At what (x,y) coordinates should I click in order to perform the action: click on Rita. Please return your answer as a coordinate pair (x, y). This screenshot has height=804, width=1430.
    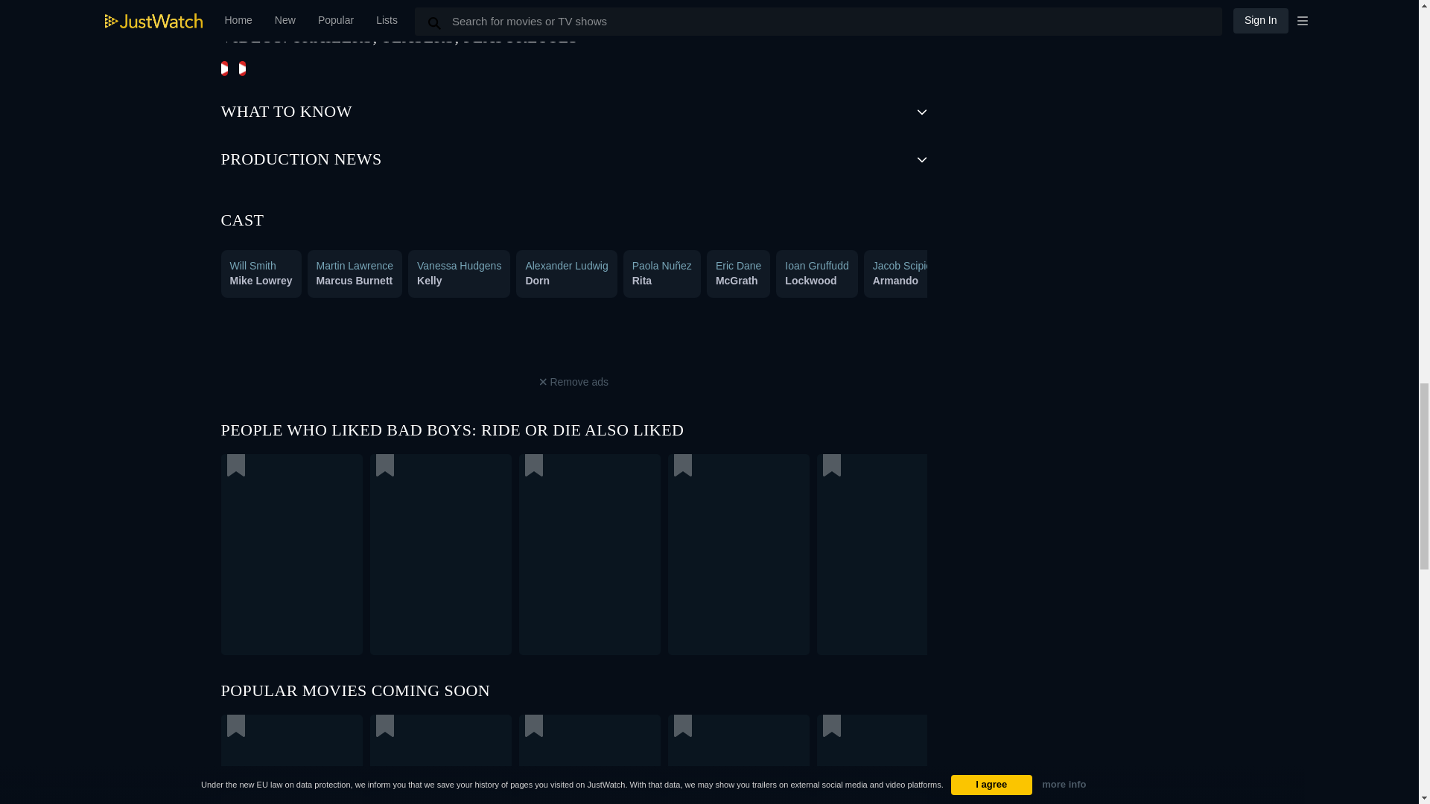
    Looking at the image, I should click on (642, 280).